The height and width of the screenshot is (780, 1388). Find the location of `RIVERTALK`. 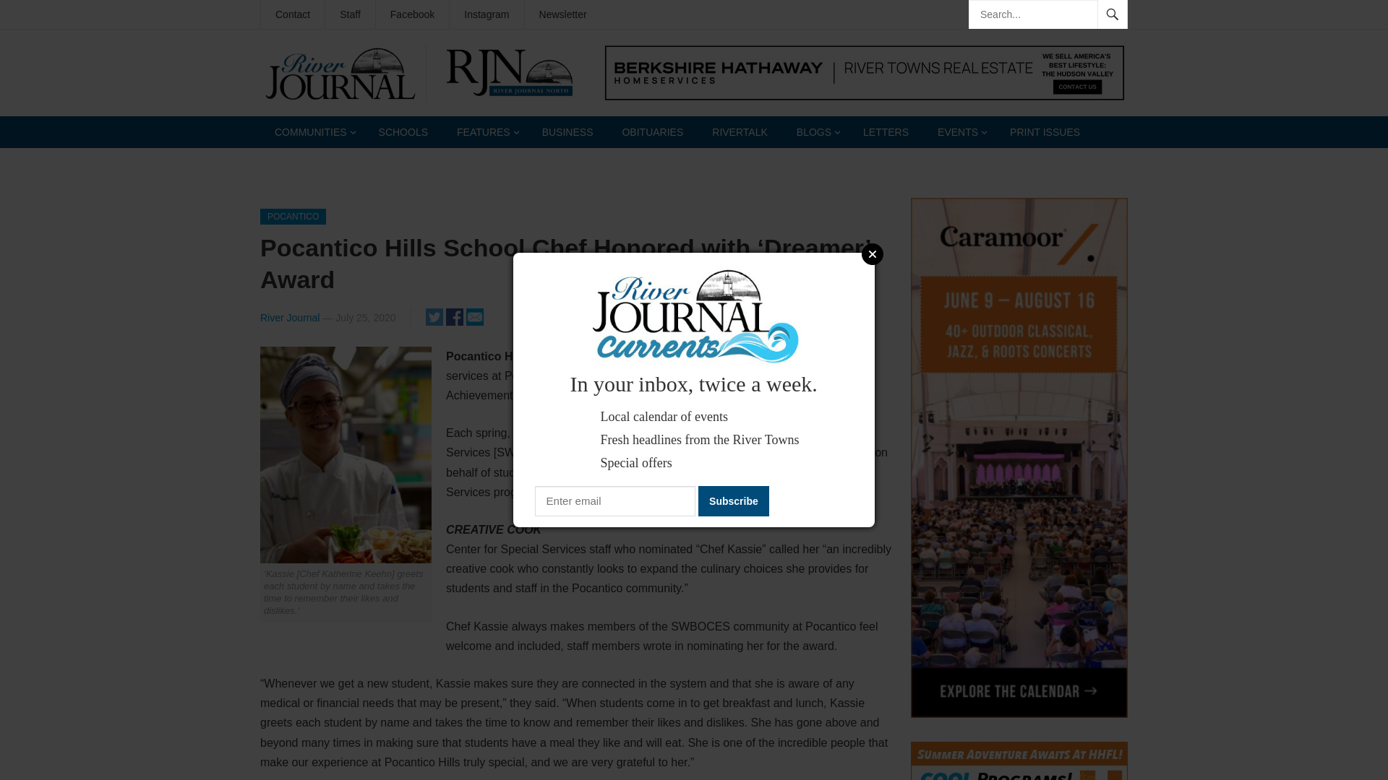

RIVERTALK is located at coordinates (740, 131).